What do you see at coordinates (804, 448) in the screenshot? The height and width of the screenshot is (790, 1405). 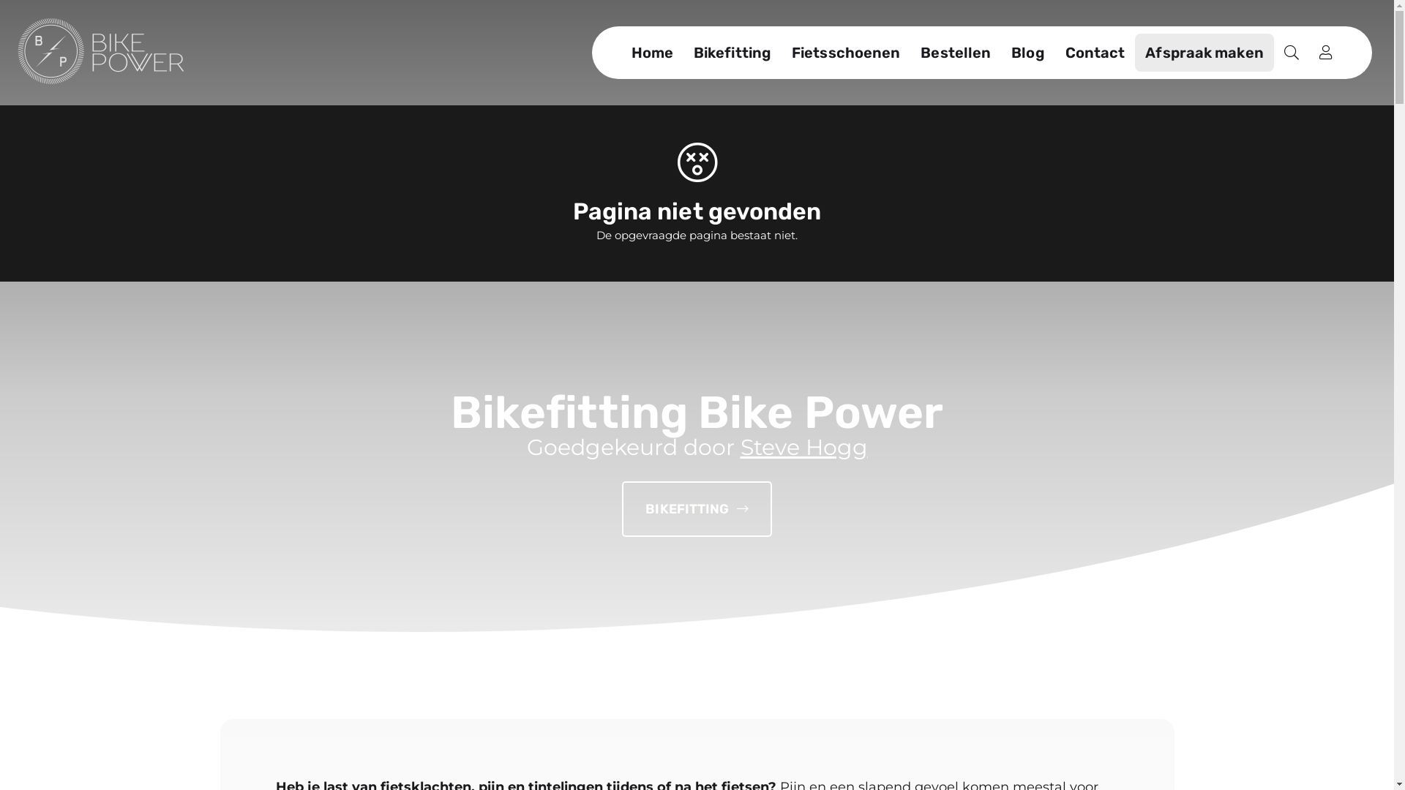 I see `Steve Hogg` at bounding box center [804, 448].